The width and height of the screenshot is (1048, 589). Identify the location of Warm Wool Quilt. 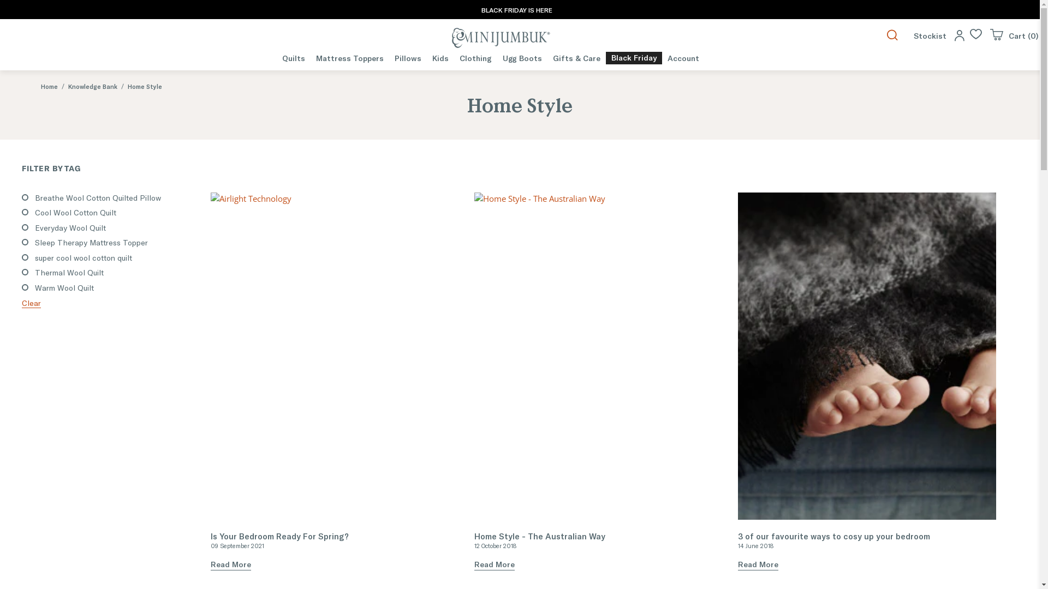
(64, 288).